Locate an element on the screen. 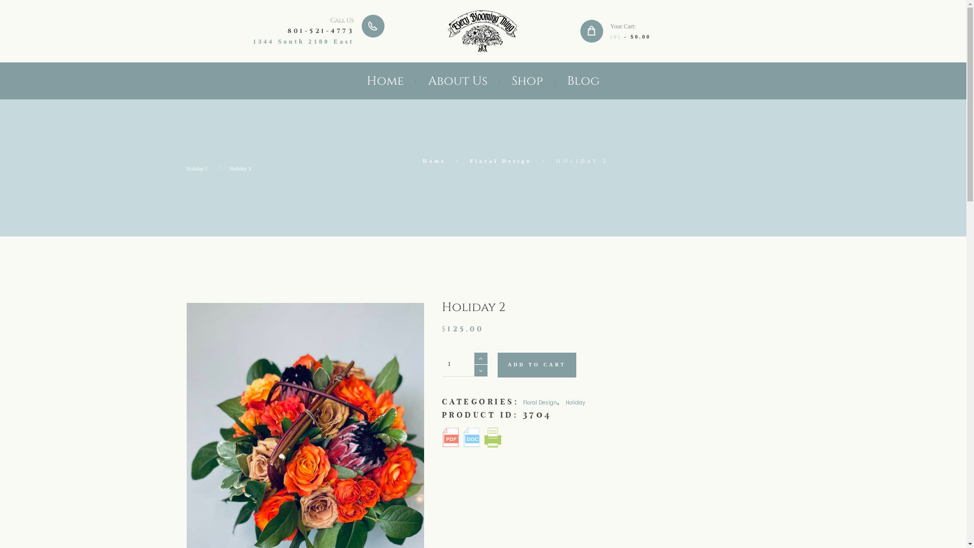 The image size is (974, 548). 1344 South 2100 East is located at coordinates (303, 42).